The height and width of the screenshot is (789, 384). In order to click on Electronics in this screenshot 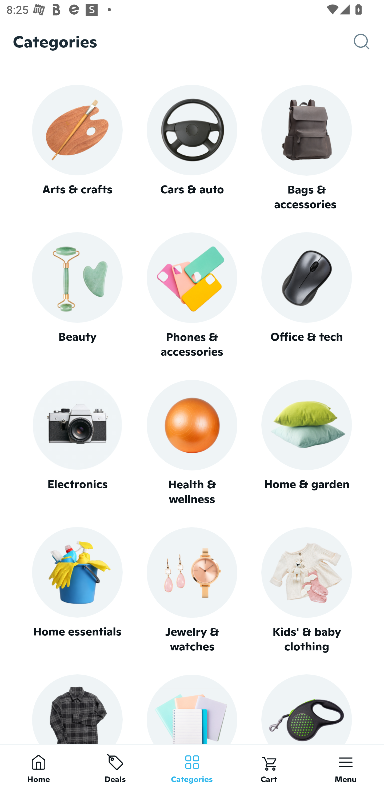, I will do `click(77, 443)`.